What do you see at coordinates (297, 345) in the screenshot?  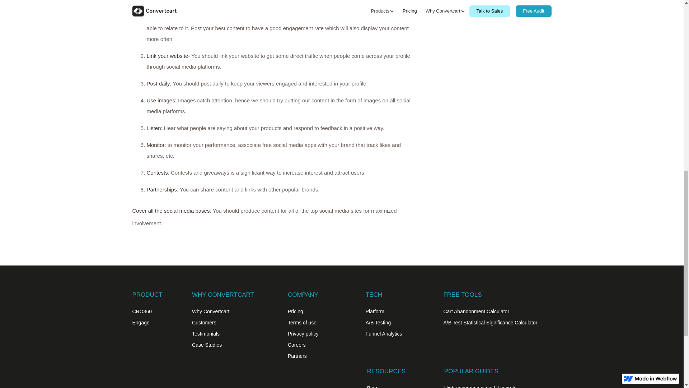 I see `Careers` at bounding box center [297, 345].